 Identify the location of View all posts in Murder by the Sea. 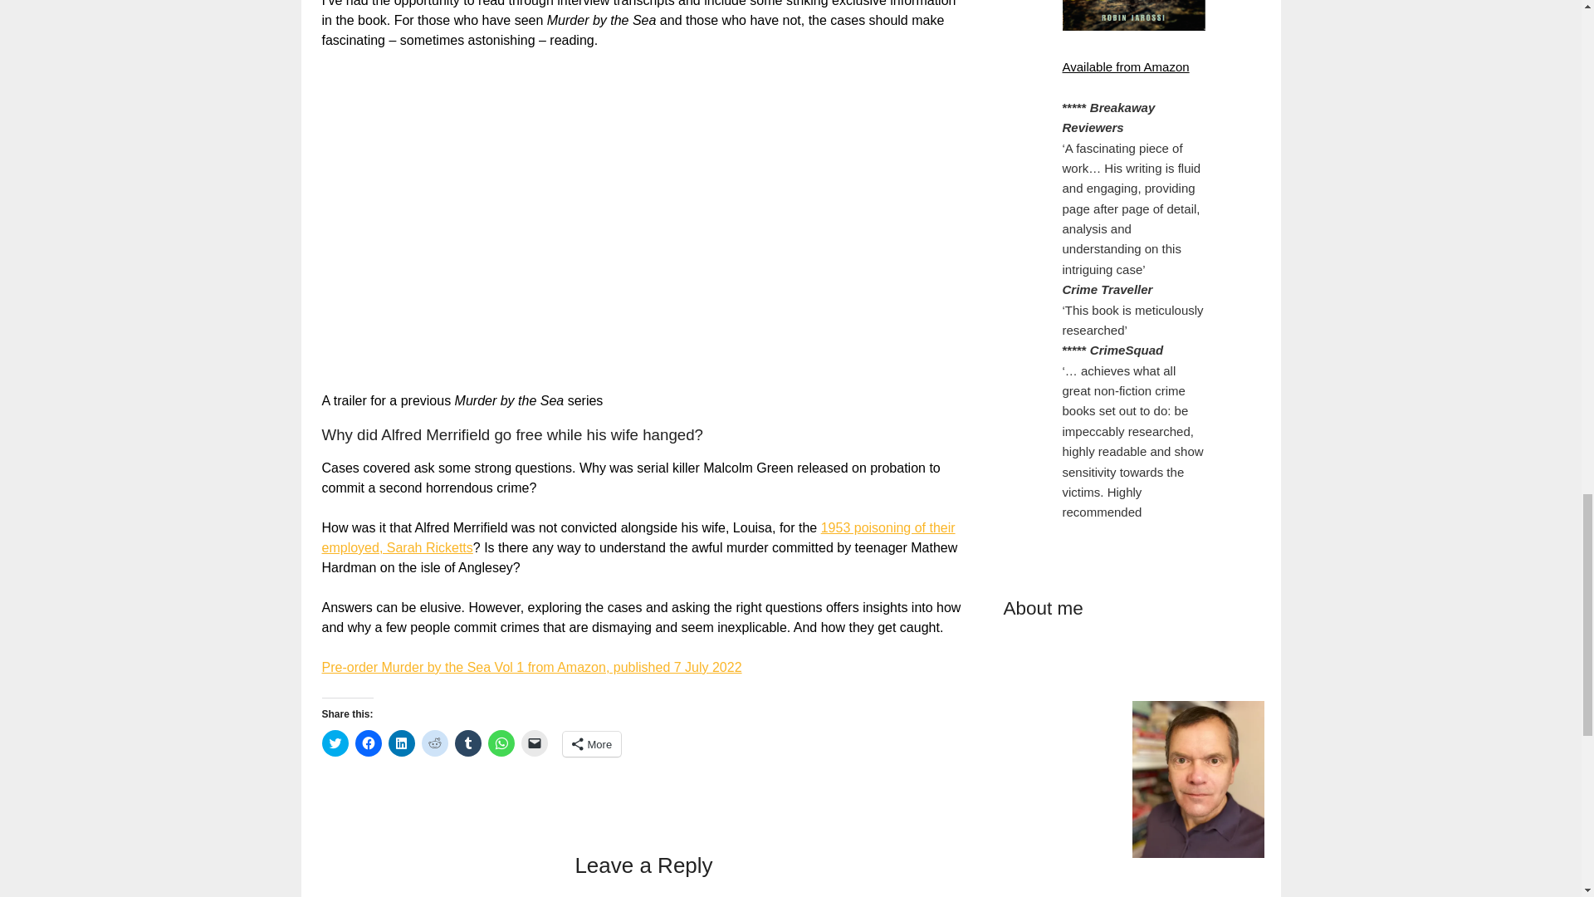
(734, 274).